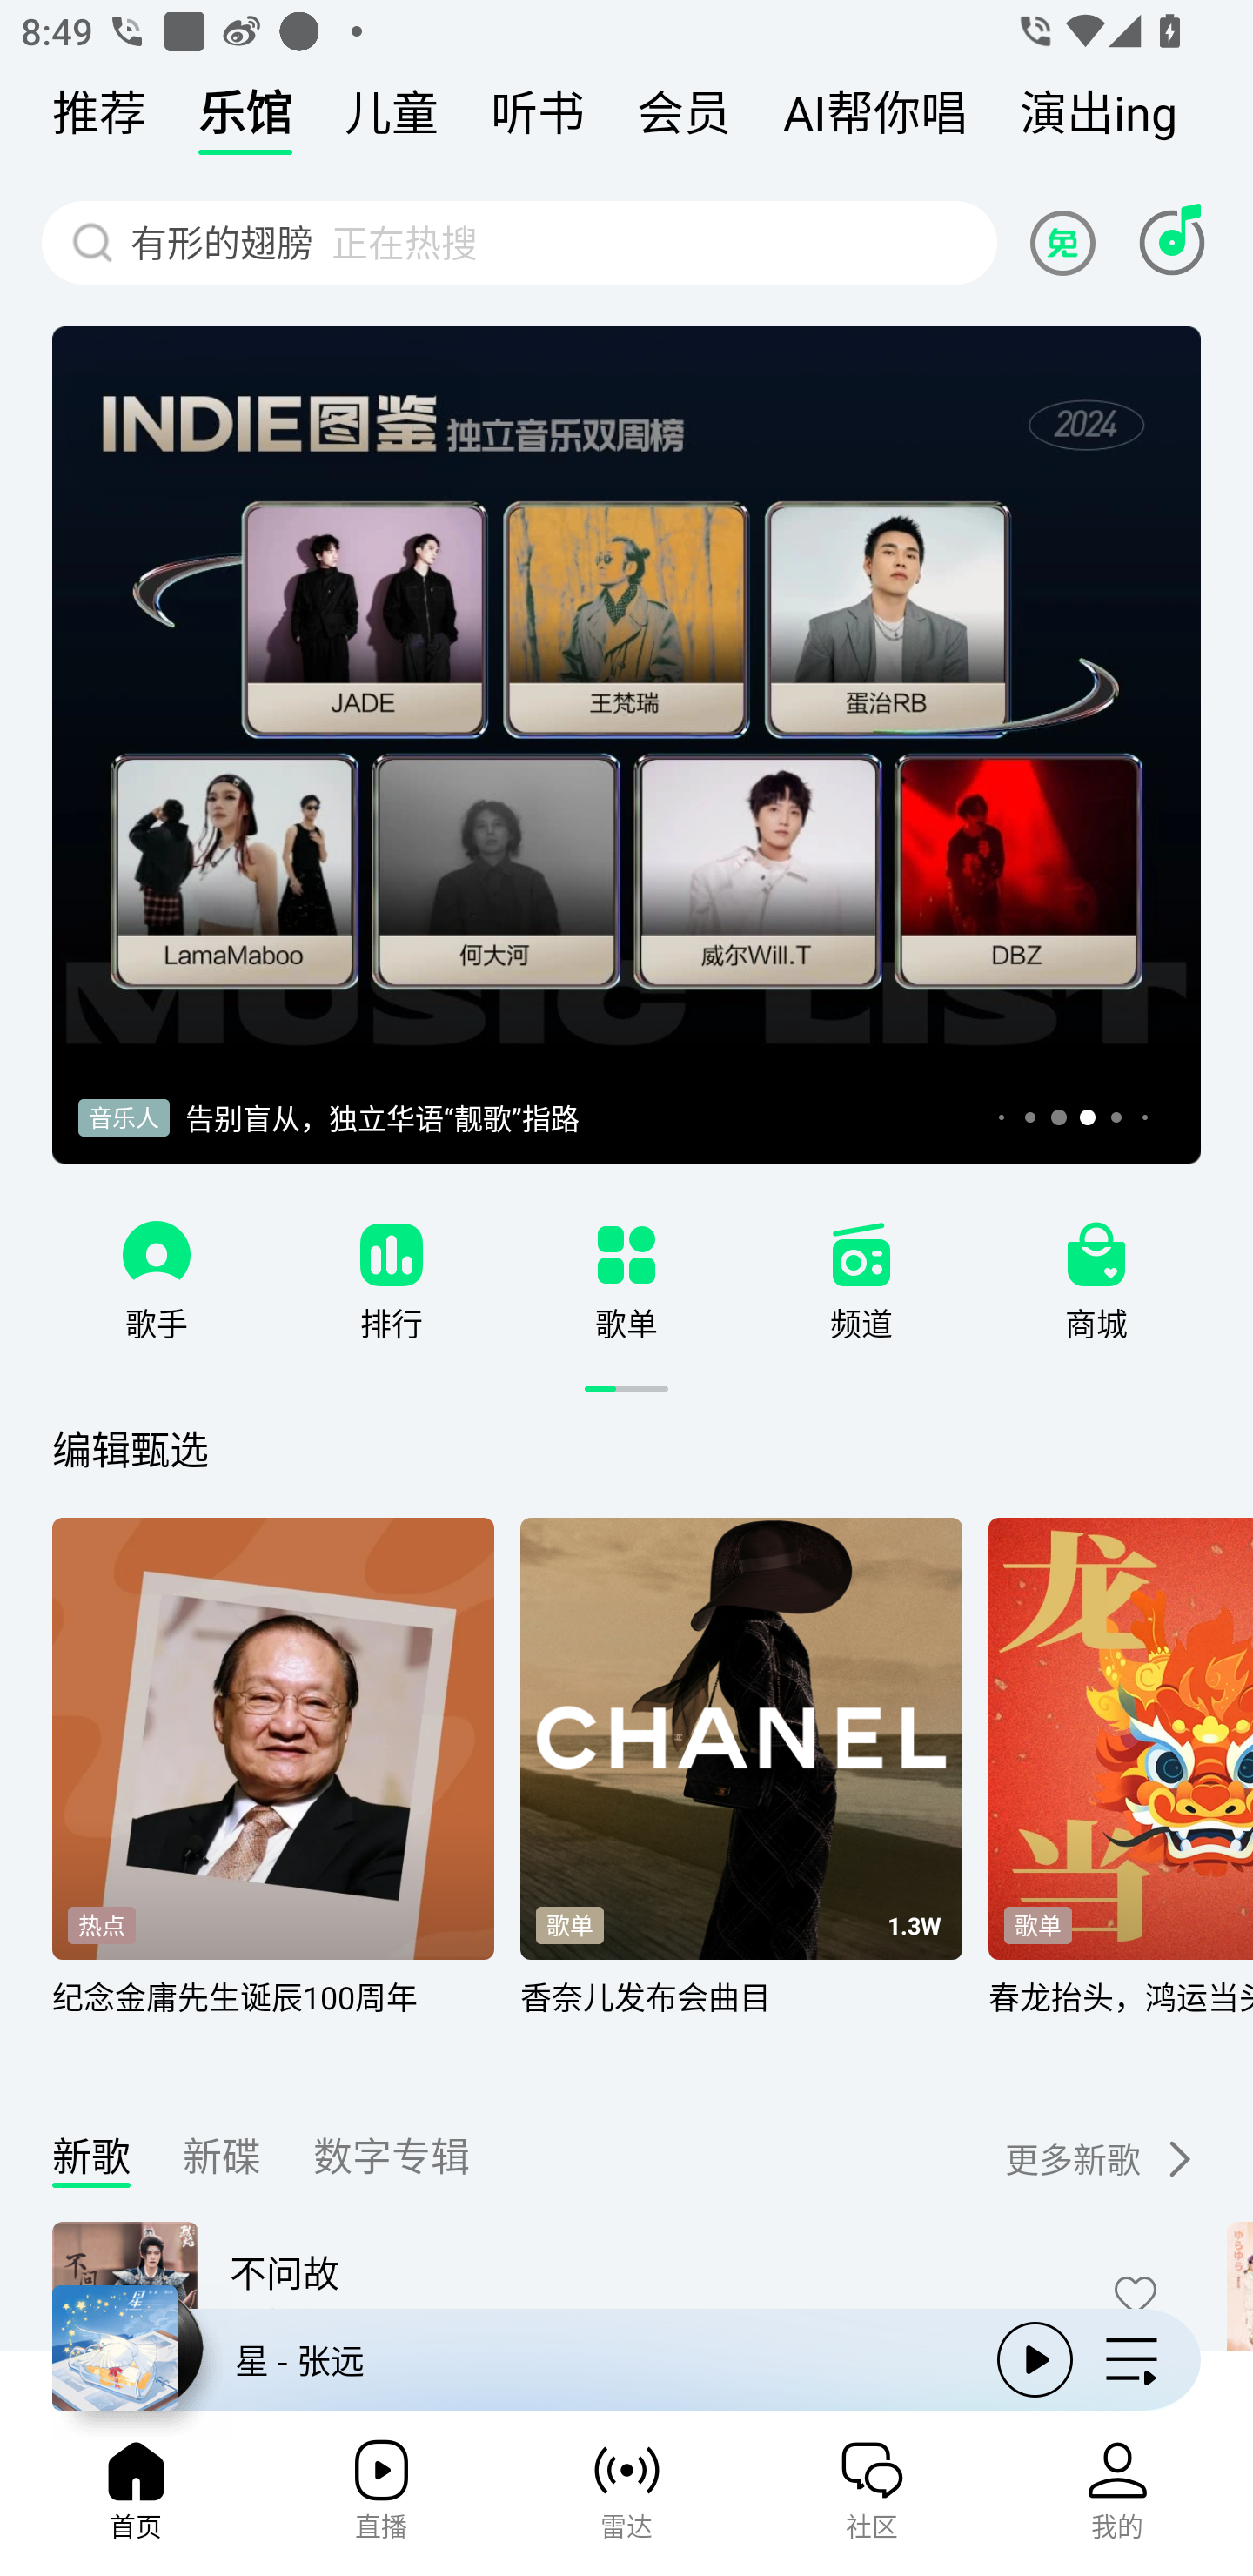  Describe the element at coordinates (1067, 242) in the screenshot. I see `看广告免费听歌` at that location.